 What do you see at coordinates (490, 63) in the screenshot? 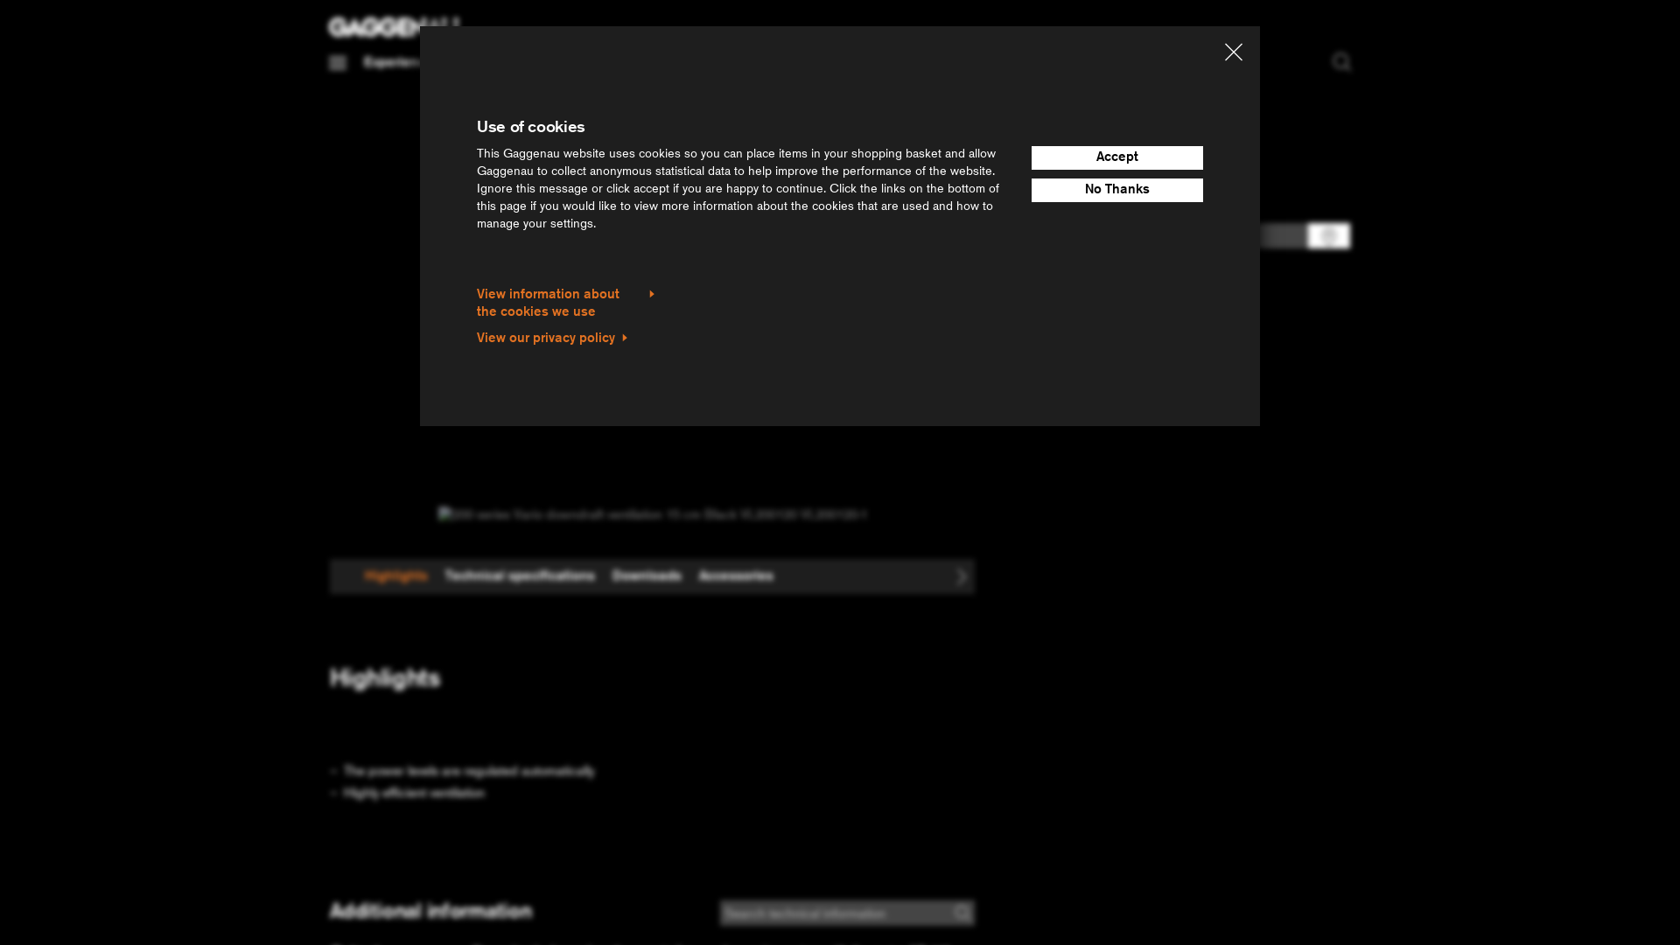
I see `Appliances` at bounding box center [490, 63].